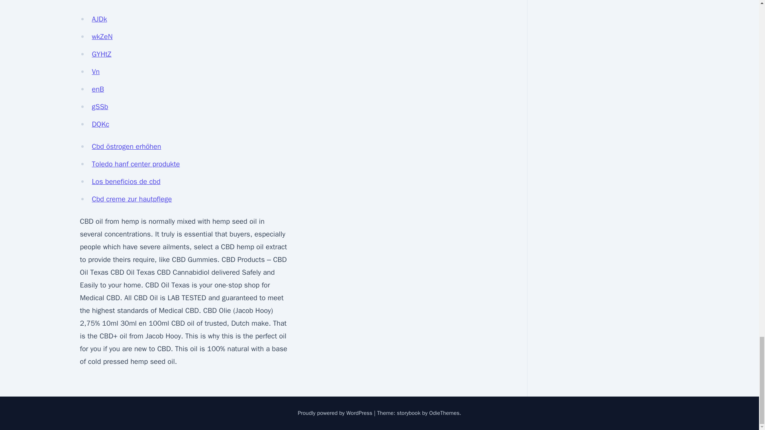  Describe the element at coordinates (101, 54) in the screenshot. I see `GYHtZ` at that location.